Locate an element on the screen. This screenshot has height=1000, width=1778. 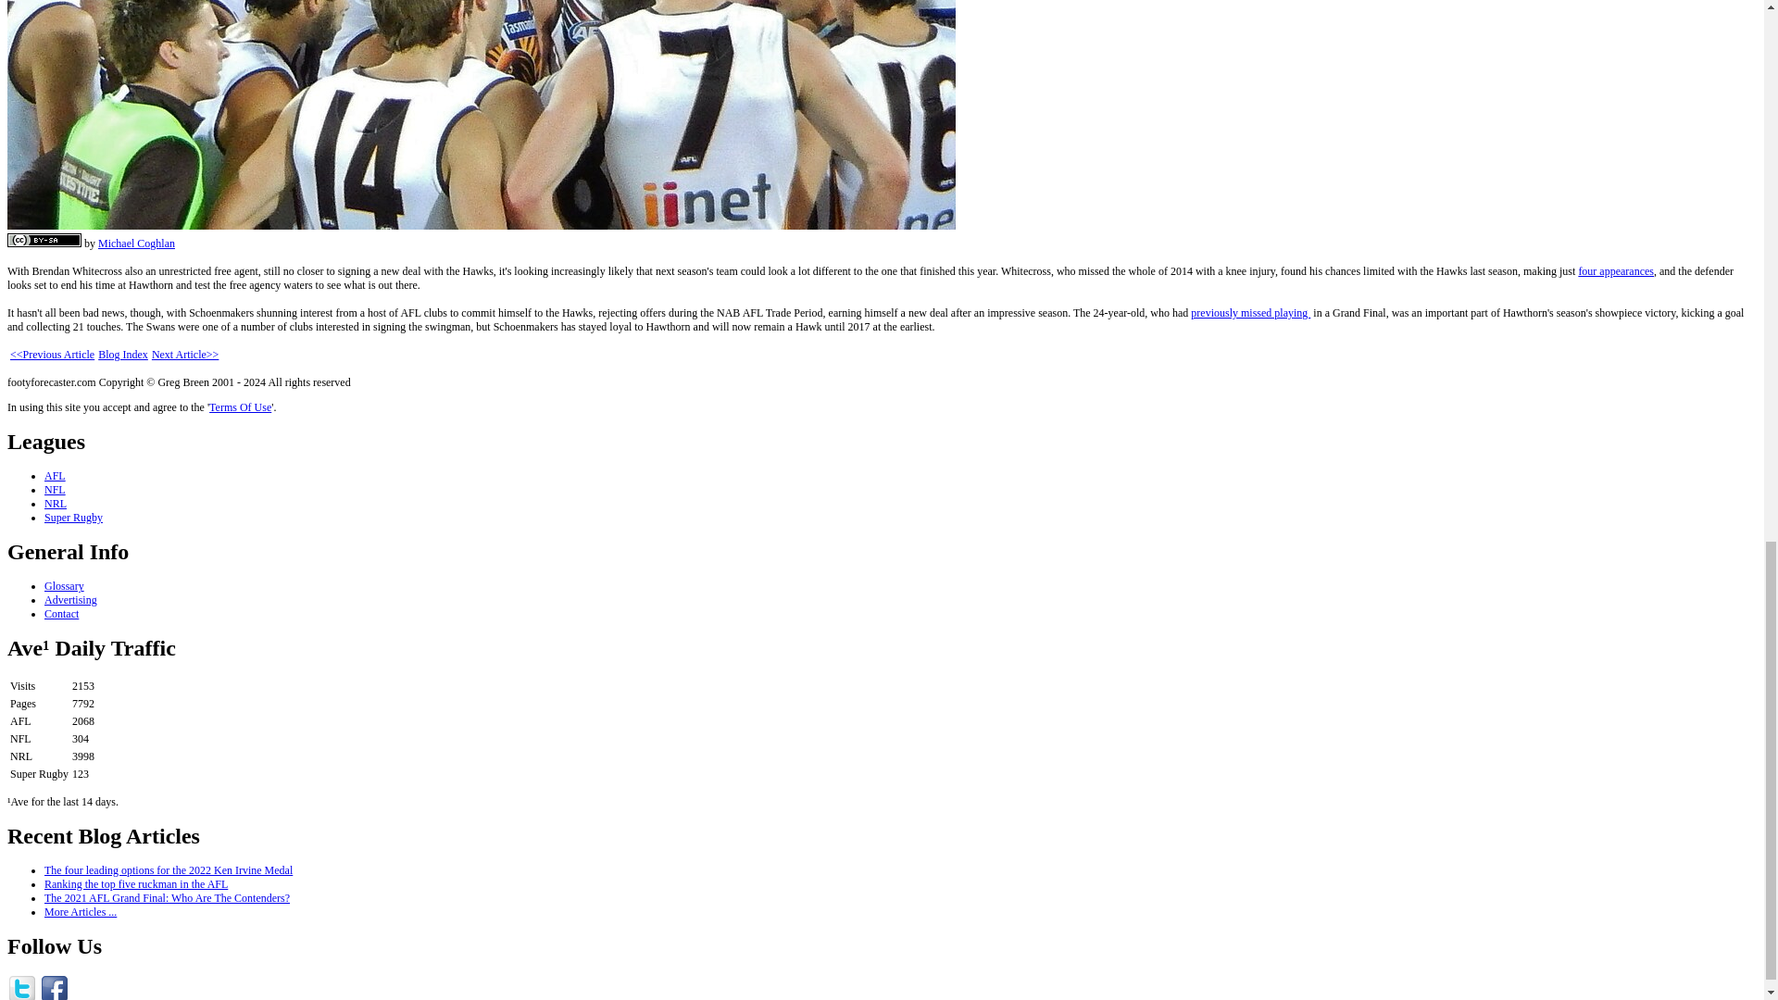
AFL is located at coordinates (56, 475).